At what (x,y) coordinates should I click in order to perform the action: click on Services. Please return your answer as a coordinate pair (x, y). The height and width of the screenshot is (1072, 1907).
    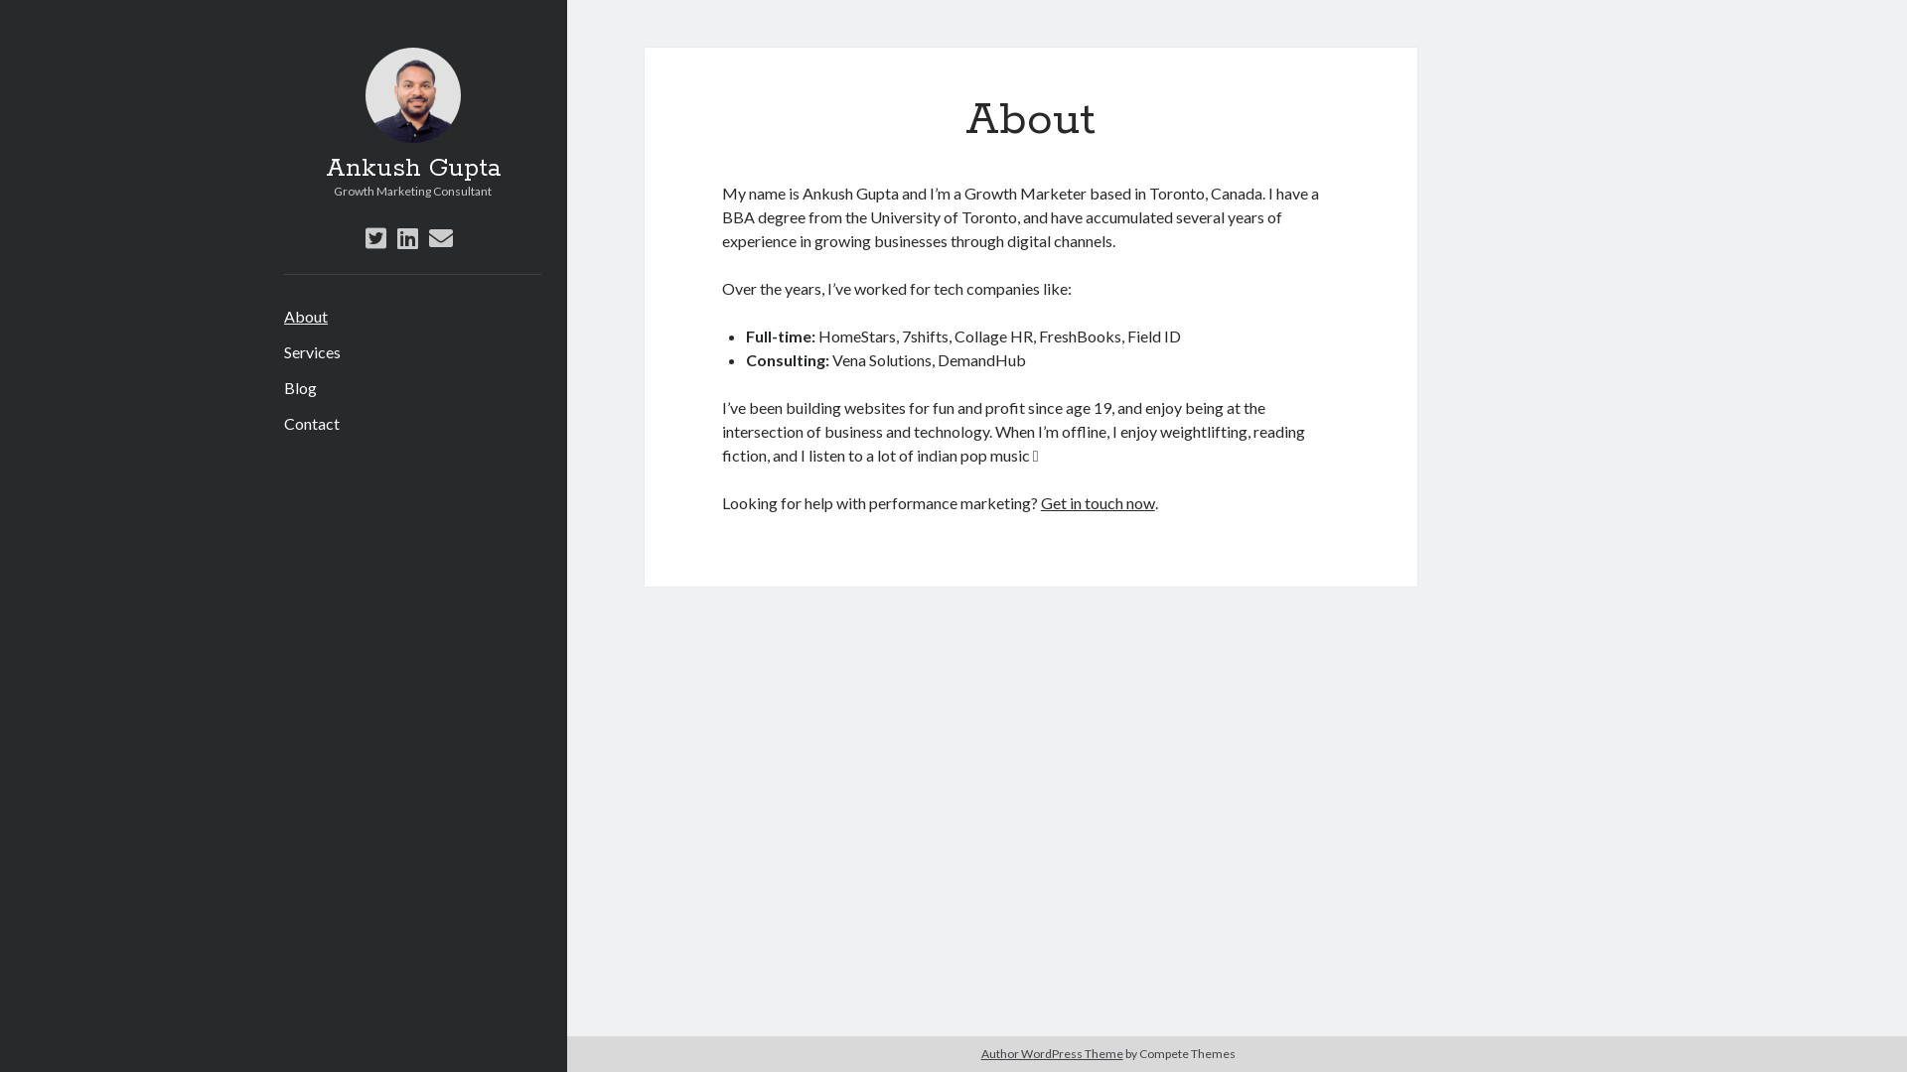
    Looking at the image, I should click on (312, 352).